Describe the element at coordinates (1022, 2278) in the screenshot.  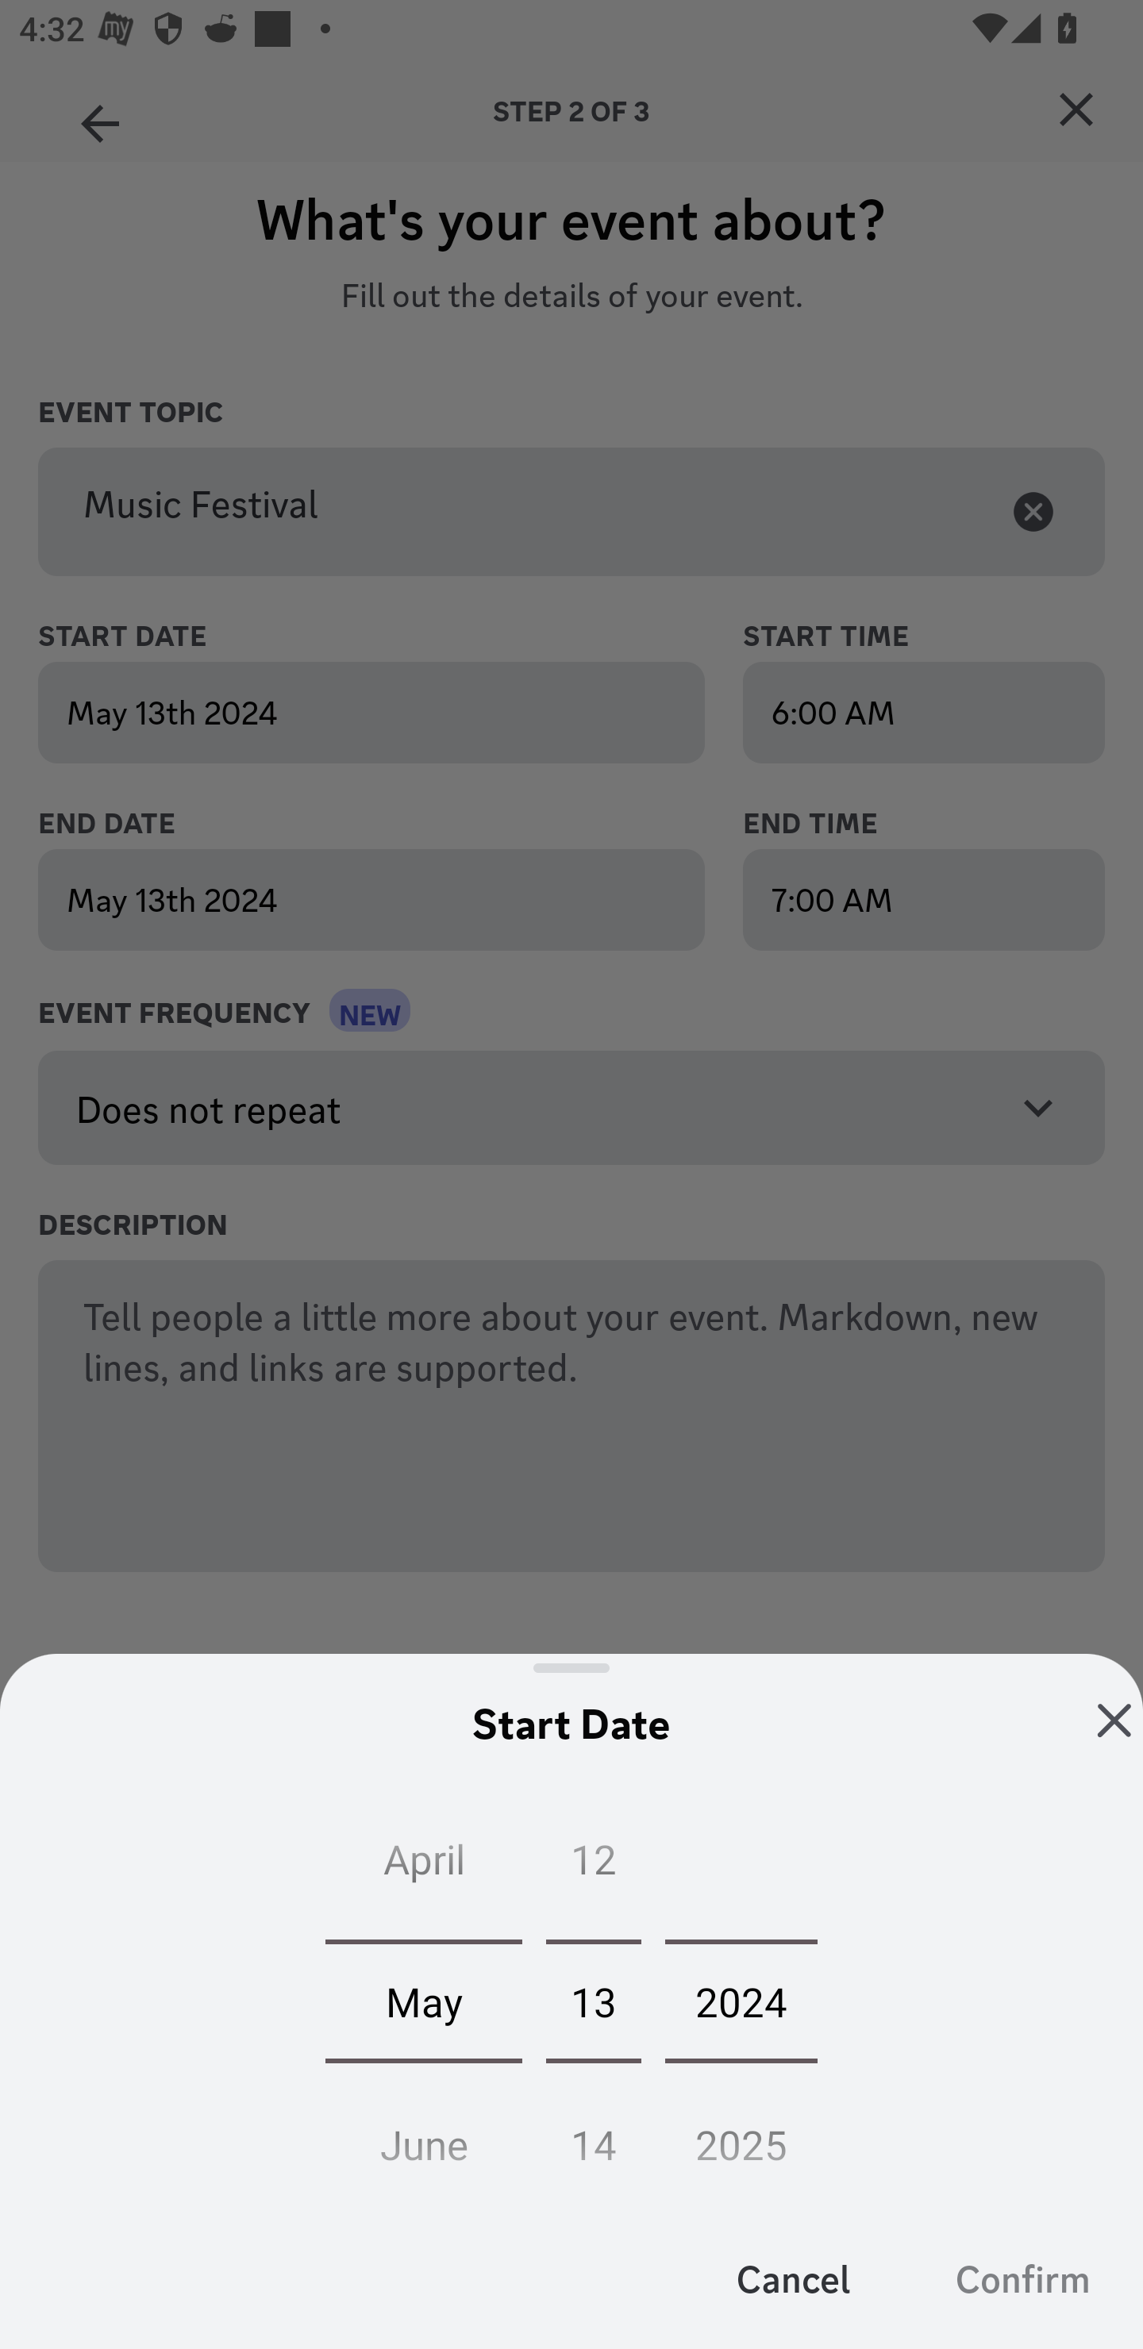
I see `Confirm` at that location.